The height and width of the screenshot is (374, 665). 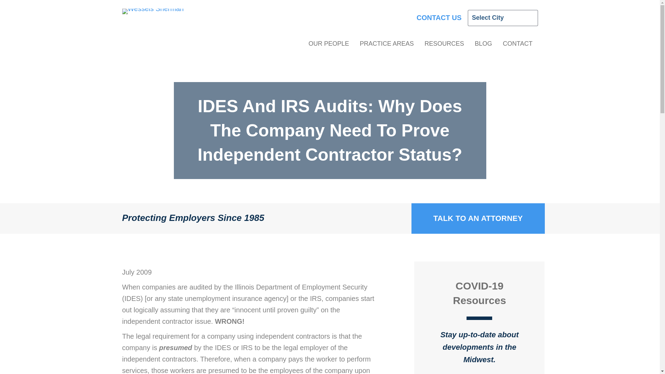 What do you see at coordinates (387, 46) in the screenshot?
I see `PRACTICE AREAS` at bounding box center [387, 46].